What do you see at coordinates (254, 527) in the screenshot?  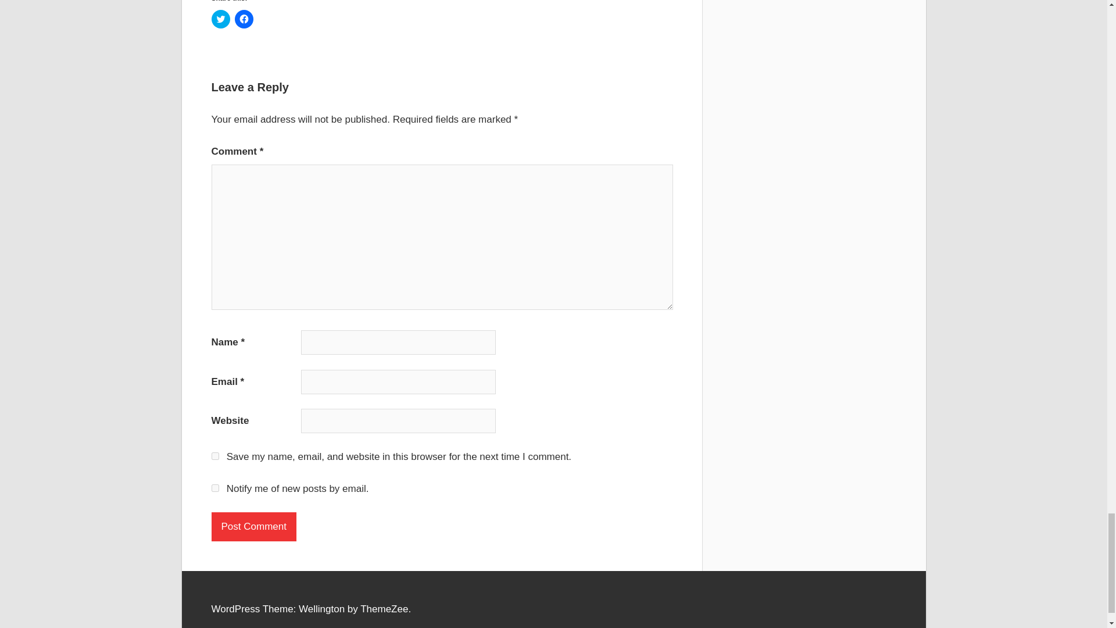 I see `Post Comment` at bounding box center [254, 527].